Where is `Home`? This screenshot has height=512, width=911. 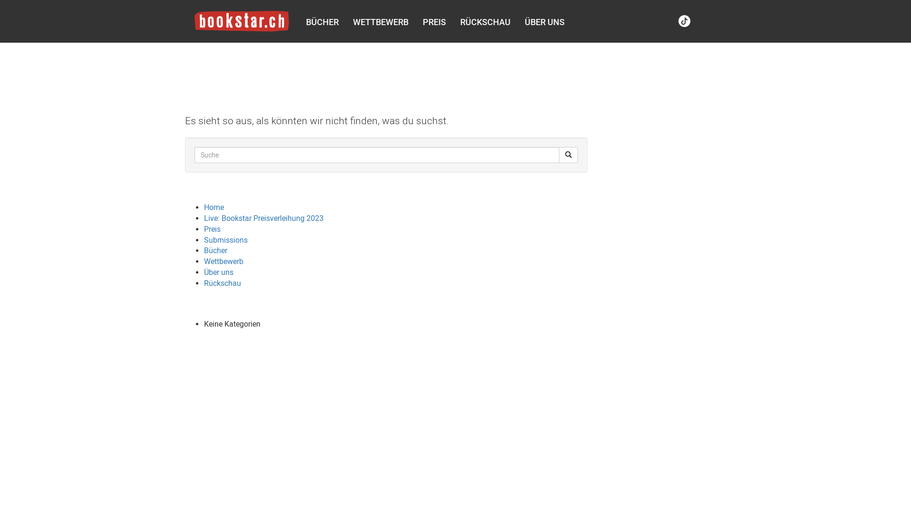
Home is located at coordinates (214, 207).